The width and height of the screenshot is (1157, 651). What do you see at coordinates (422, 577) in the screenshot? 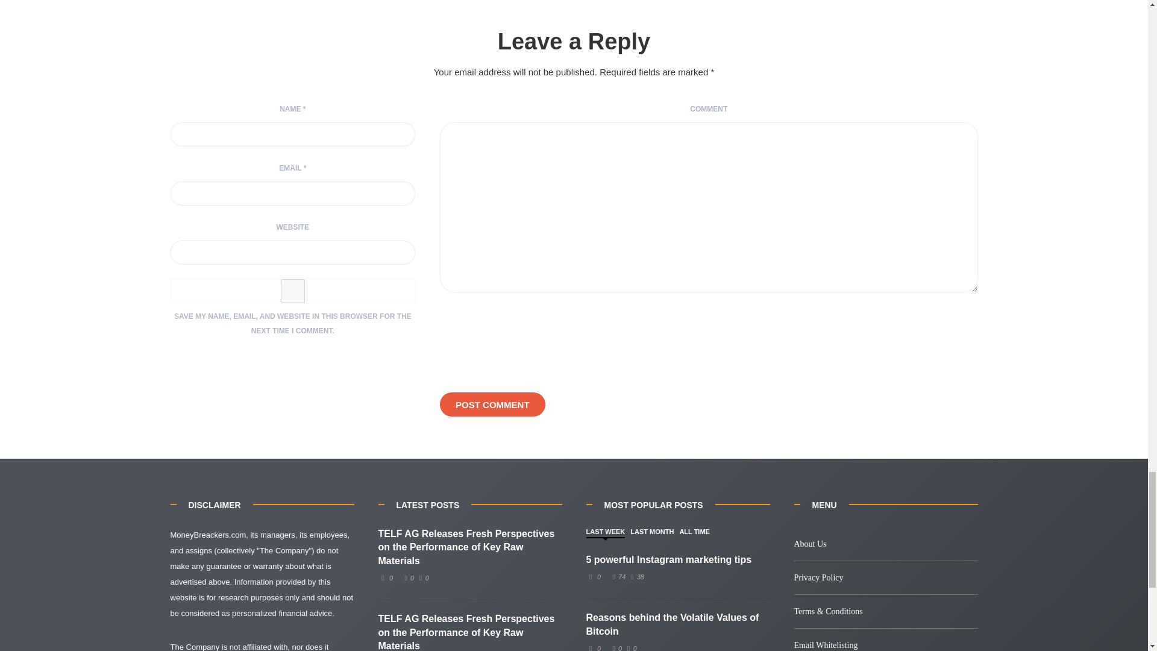
I see `I dislike this` at bounding box center [422, 577].